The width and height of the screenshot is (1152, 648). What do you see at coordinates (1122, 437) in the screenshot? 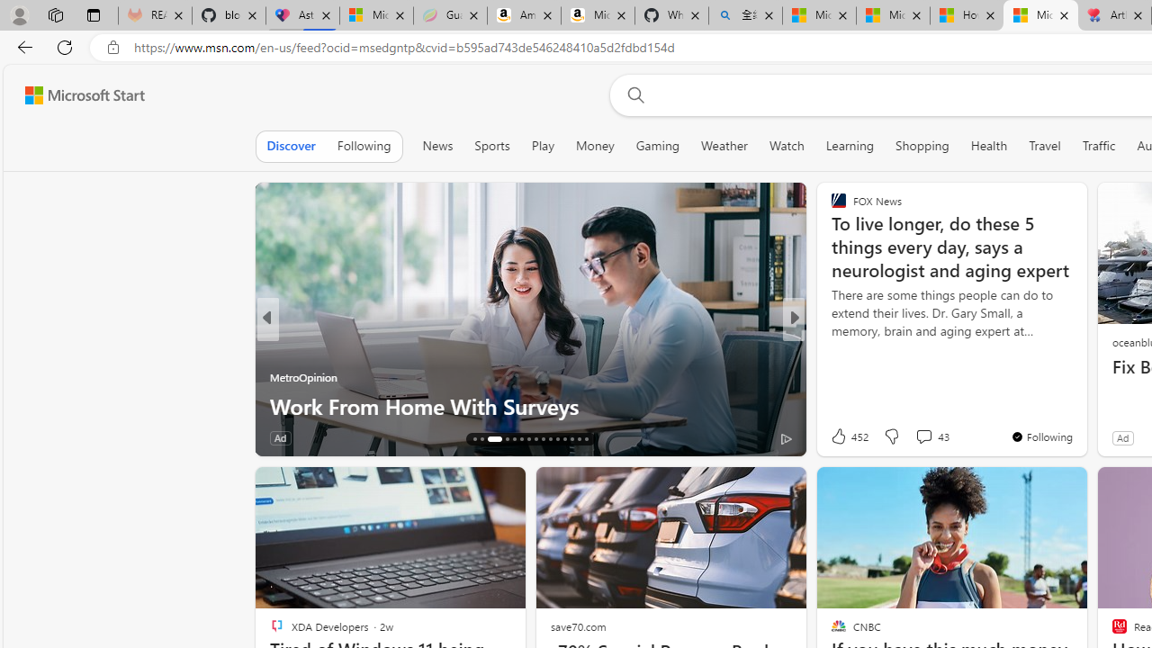
I see `Ad` at bounding box center [1122, 437].